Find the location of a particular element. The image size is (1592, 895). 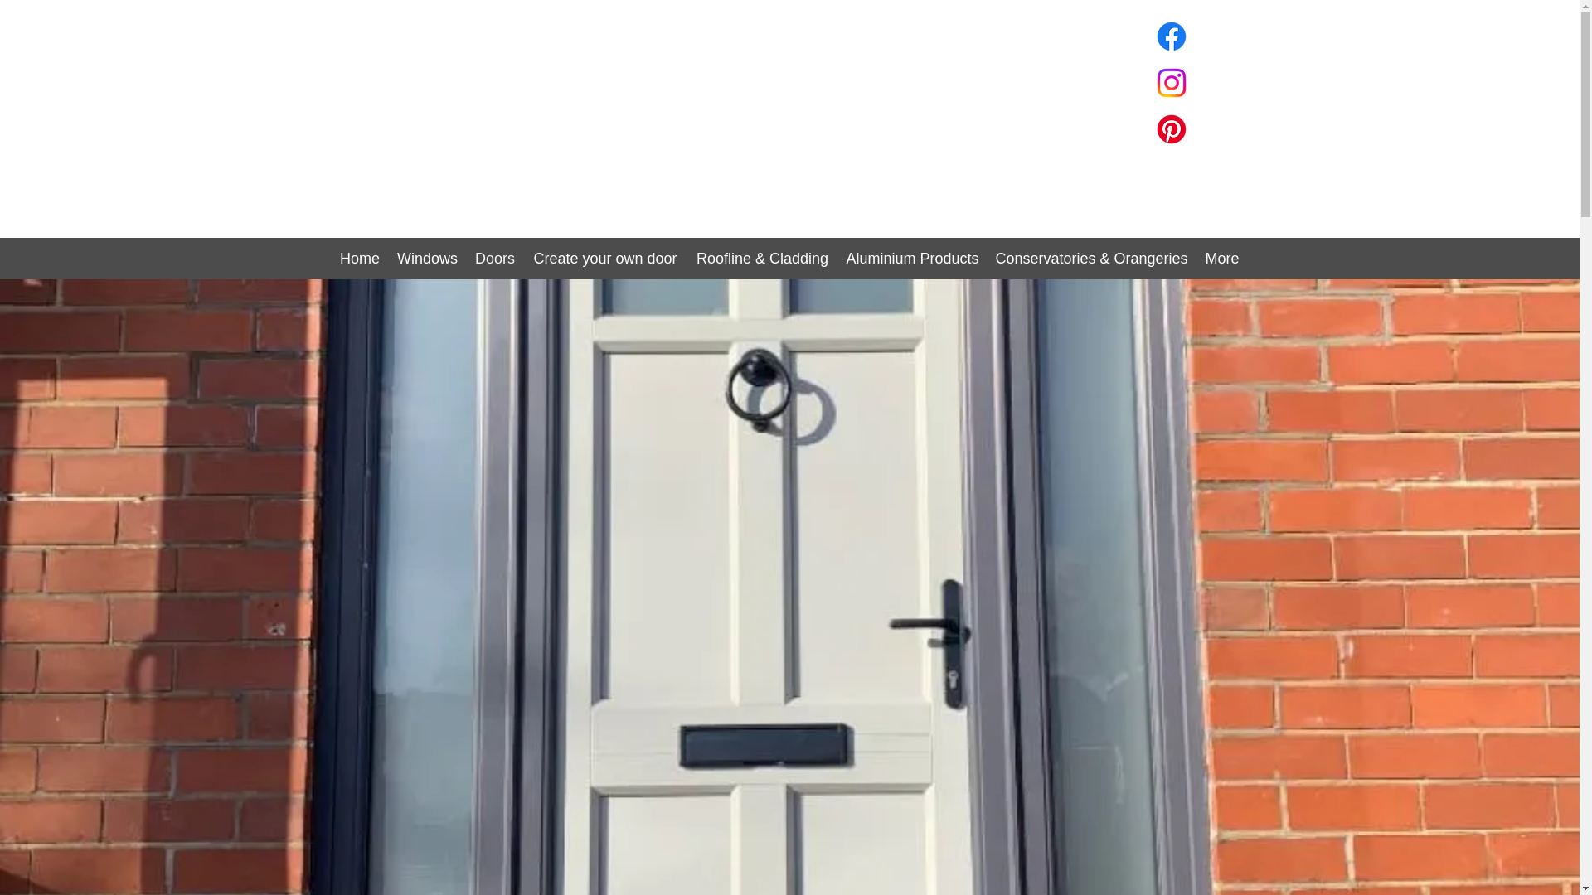

Home is located at coordinates (360, 259).